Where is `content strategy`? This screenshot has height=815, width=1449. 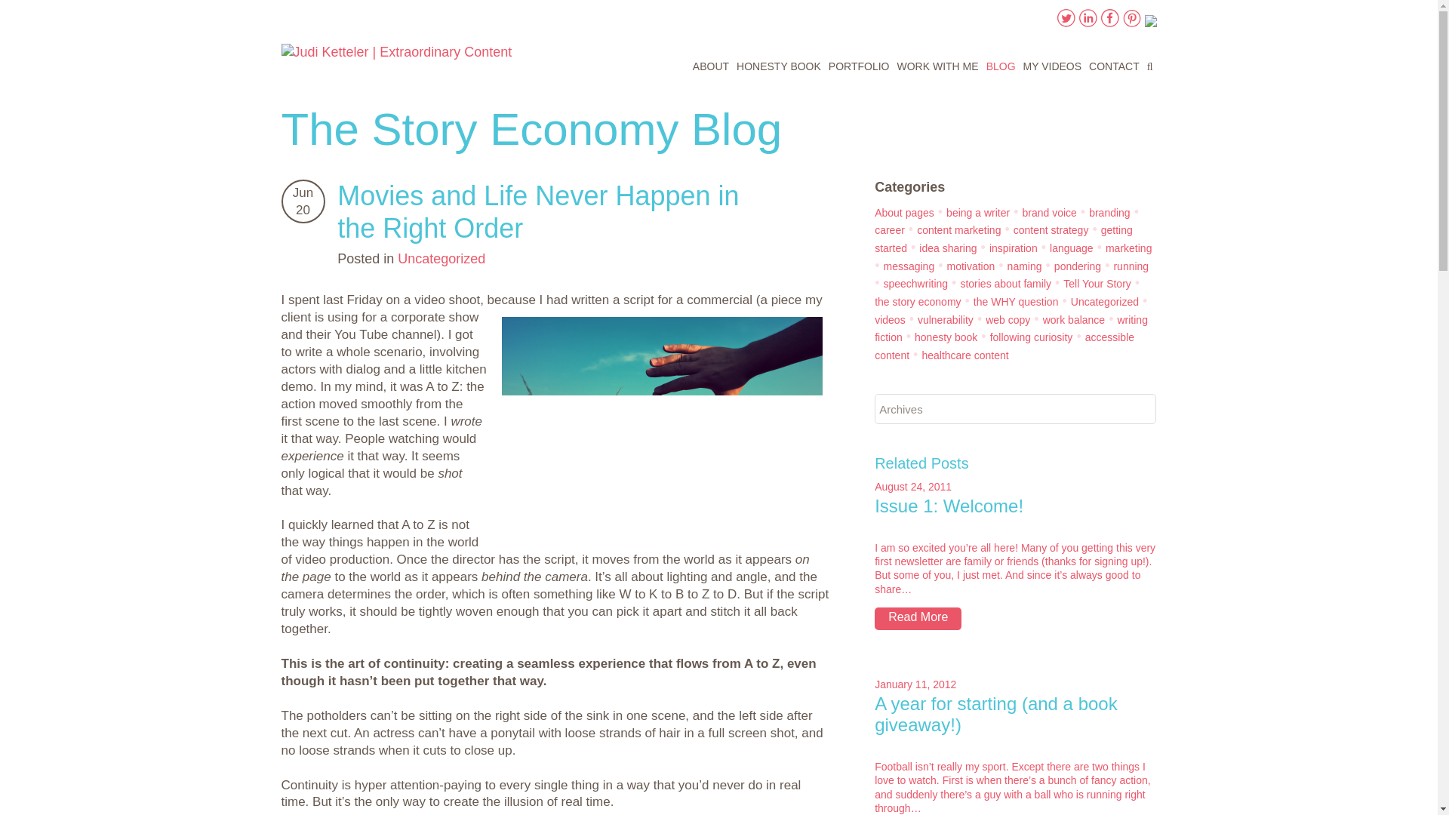 content strategy is located at coordinates (1051, 230).